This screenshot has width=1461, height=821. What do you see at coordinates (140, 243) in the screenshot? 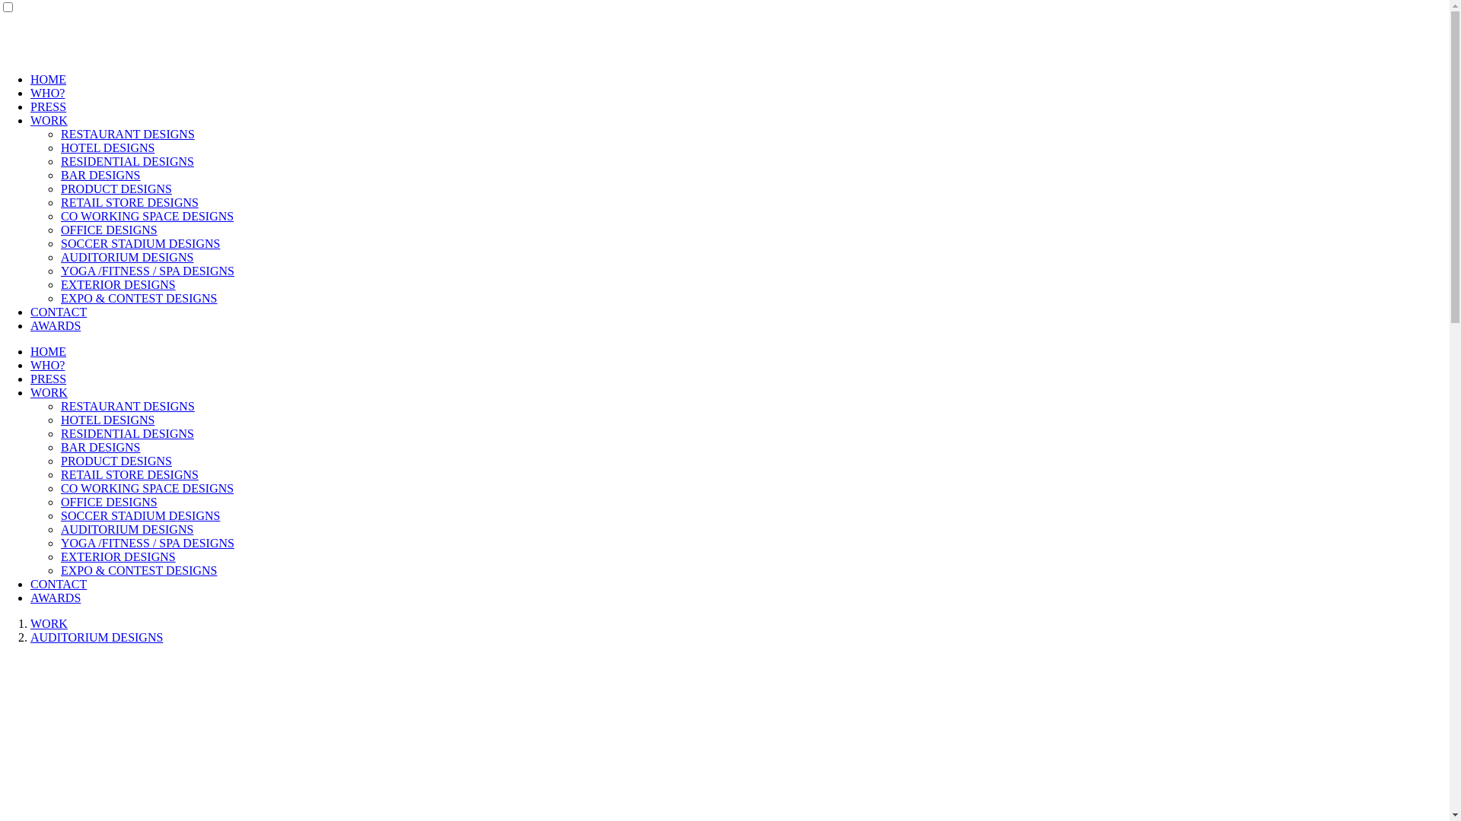
I see `SOCCER STADIUM DESIGNS` at bounding box center [140, 243].